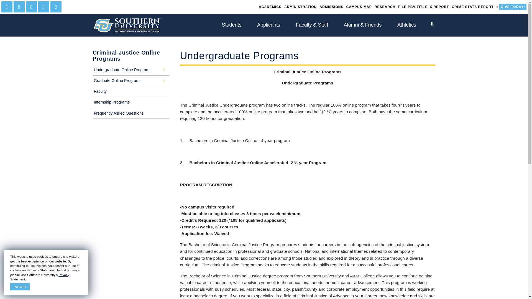  Describe the element at coordinates (300, 7) in the screenshot. I see `ADMINISTRATION` at that location.